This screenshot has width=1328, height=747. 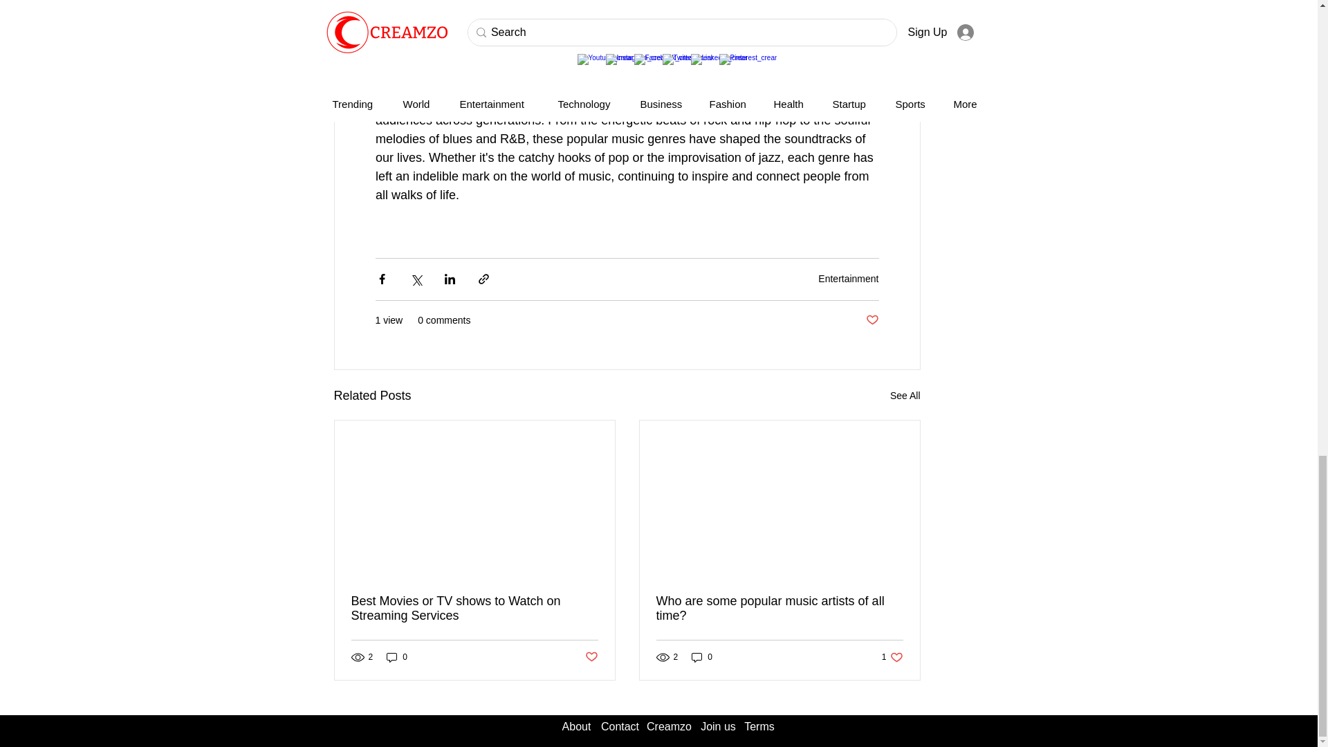 What do you see at coordinates (848, 279) in the screenshot?
I see `Best Movies or TV shows to Watch on Streaming Services` at bounding box center [848, 279].